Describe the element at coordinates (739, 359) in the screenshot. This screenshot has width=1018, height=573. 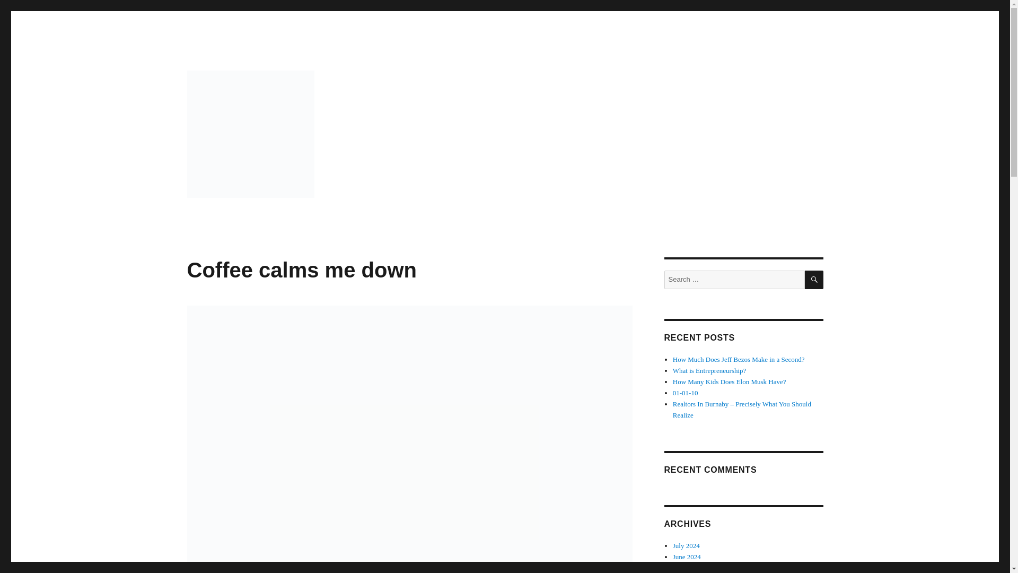
I see `How Much Does Jeff Bezos Make in a Second?` at that location.